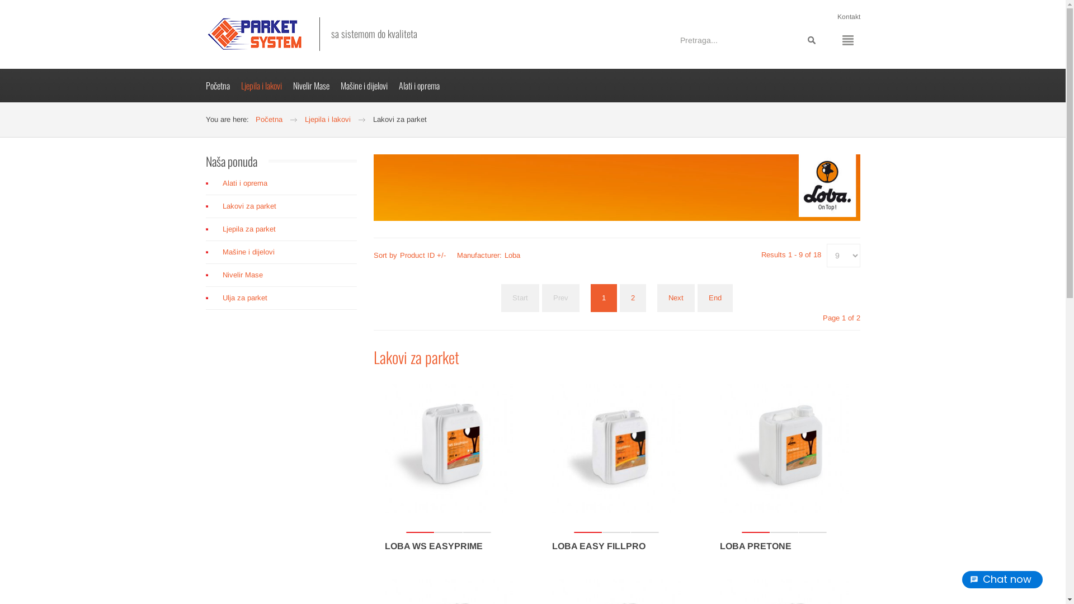  Describe the element at coordinates (784, 449) in the screenshot. I see `Loba PreTone` at that location.